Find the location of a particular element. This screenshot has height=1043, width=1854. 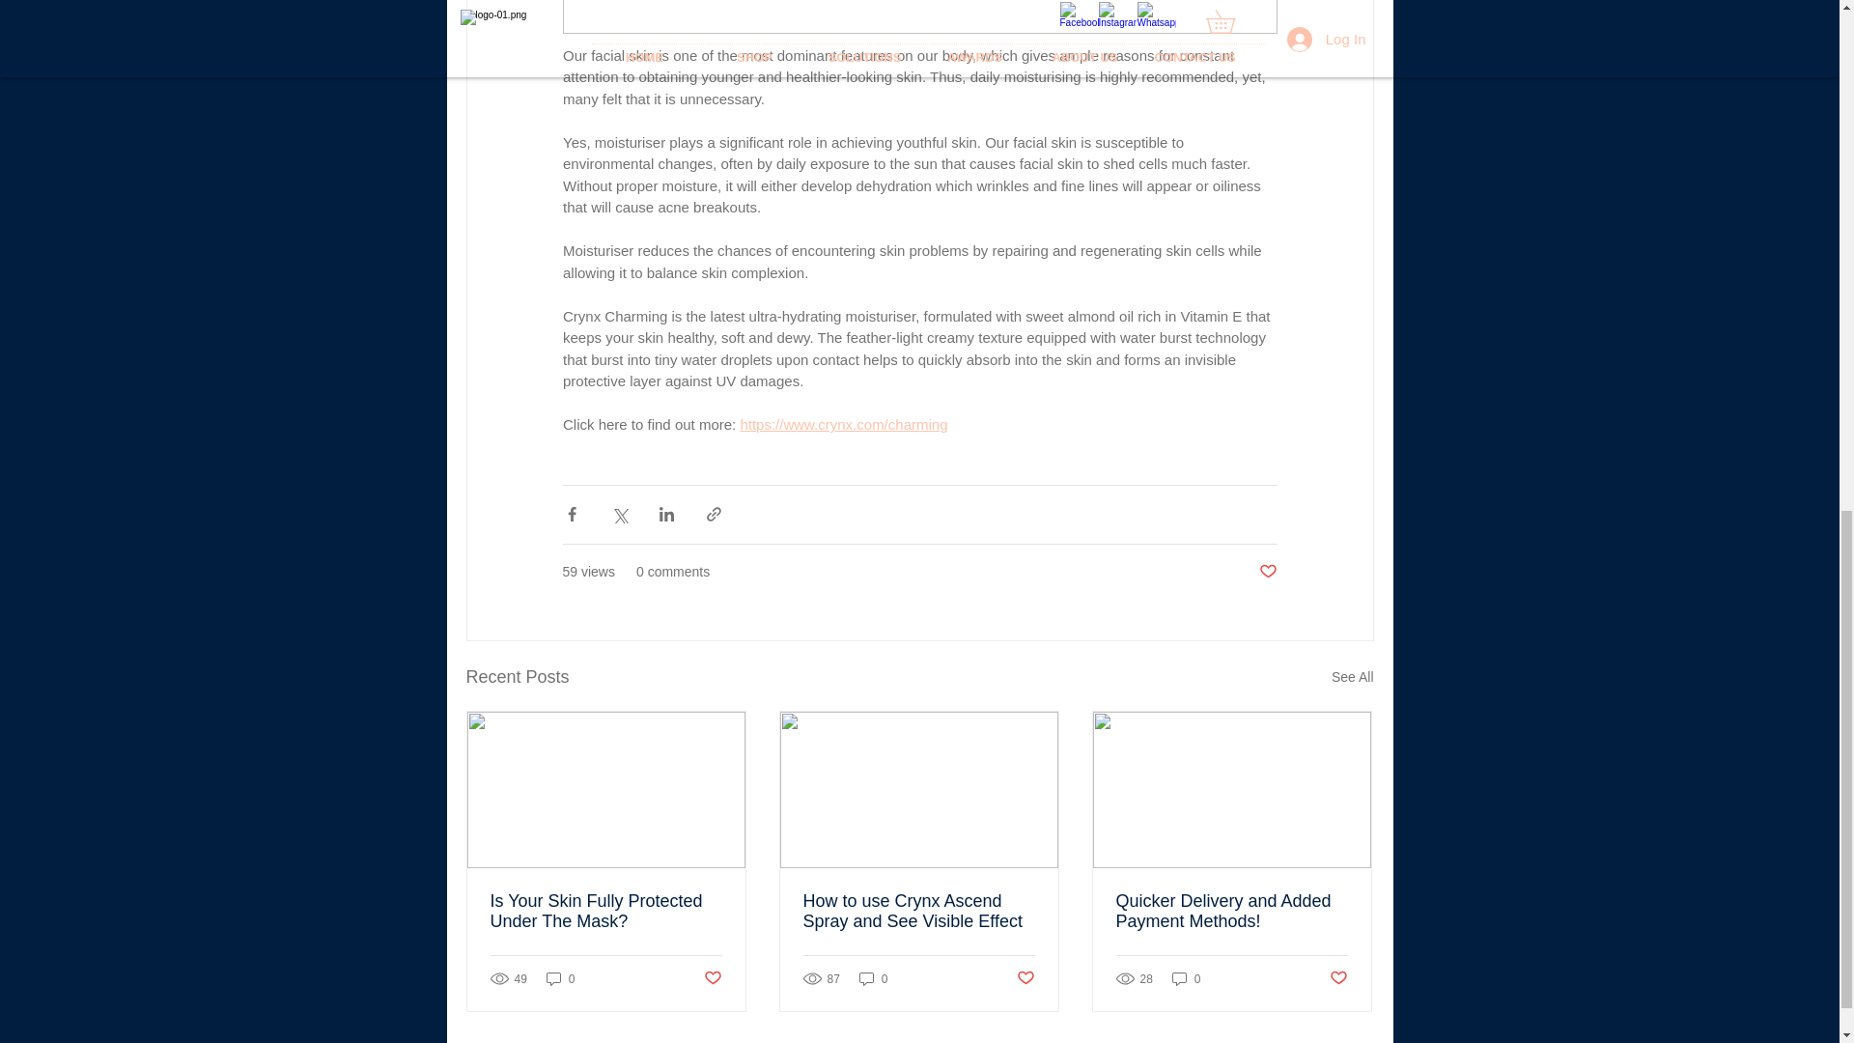

See All is located at coordinates (1352, 677).